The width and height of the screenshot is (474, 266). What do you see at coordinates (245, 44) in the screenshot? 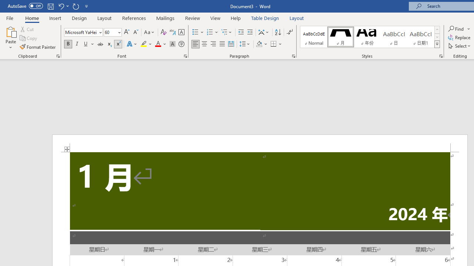
I see `Line and Paragraph Spacing` at bounding box center [245, 44].